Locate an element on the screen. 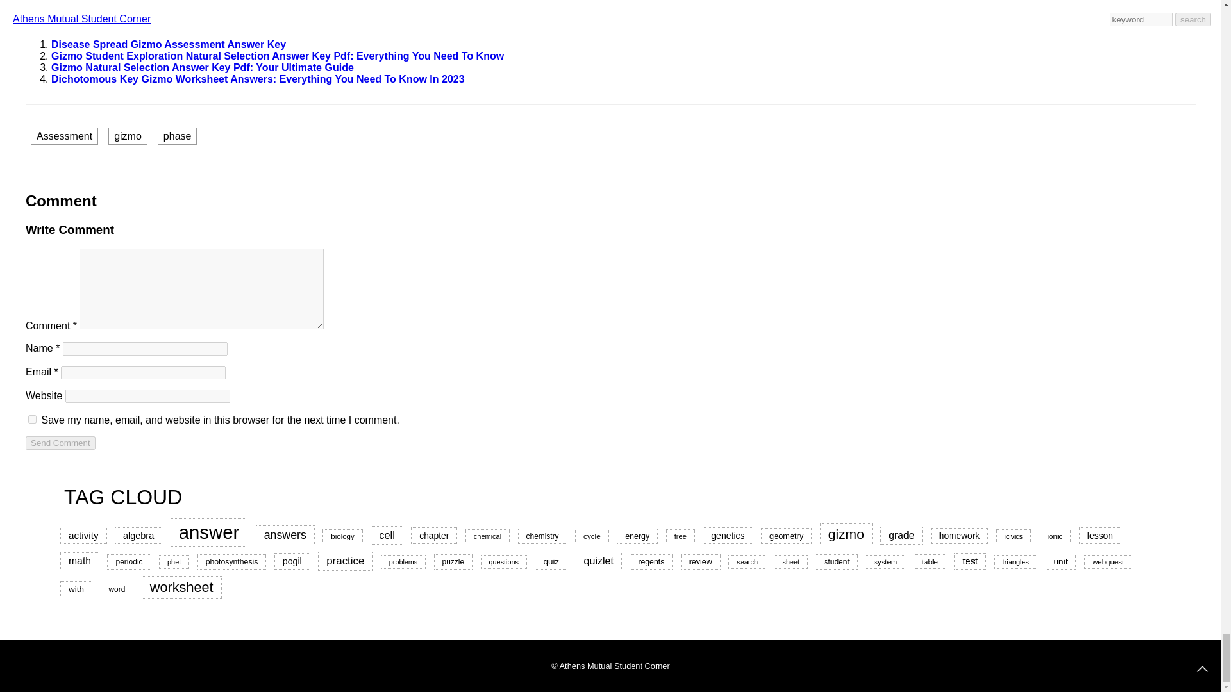 This screenshot has width=1231, height=692. gizmo is located at coordinates (846, 534).